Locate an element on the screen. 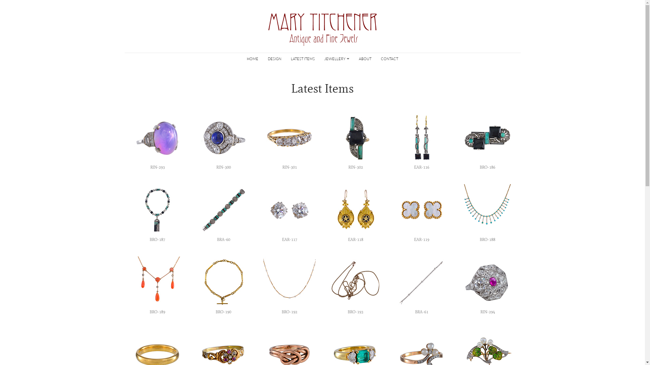  BRA-60 is located at coordinates (223, 214).